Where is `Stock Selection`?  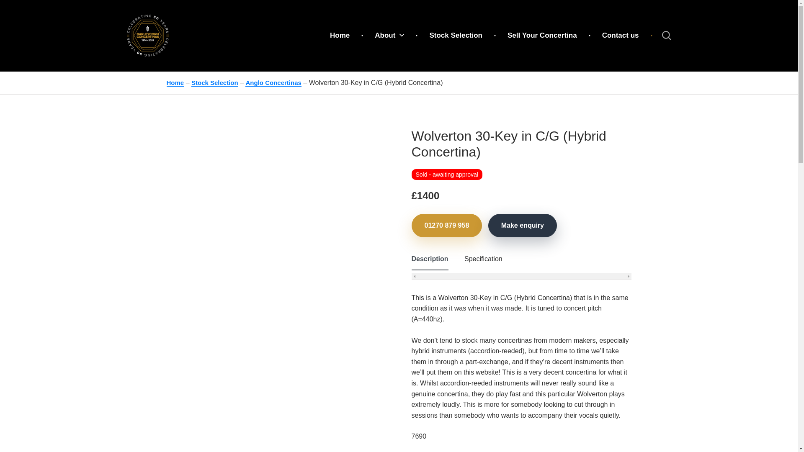
Stock Selection is located at coordinates (456, 35).